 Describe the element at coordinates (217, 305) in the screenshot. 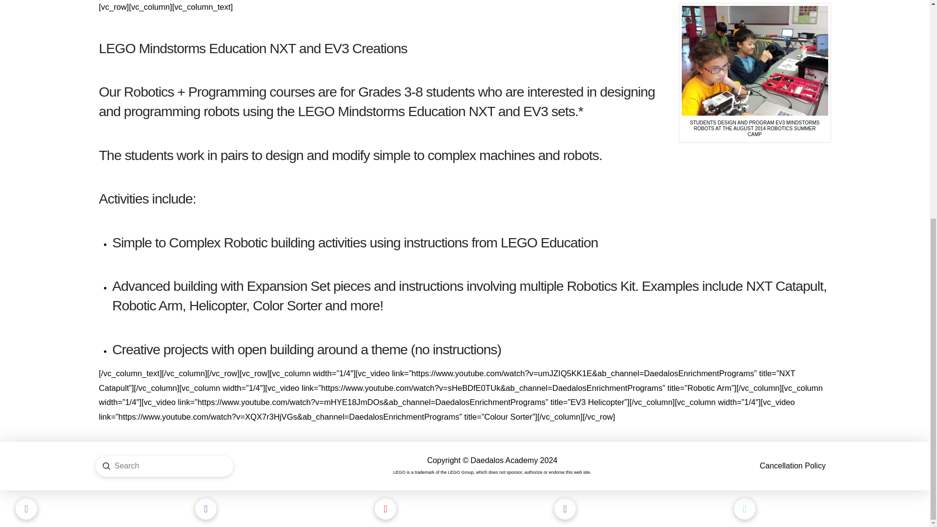

I see `Helicopter` at that location.